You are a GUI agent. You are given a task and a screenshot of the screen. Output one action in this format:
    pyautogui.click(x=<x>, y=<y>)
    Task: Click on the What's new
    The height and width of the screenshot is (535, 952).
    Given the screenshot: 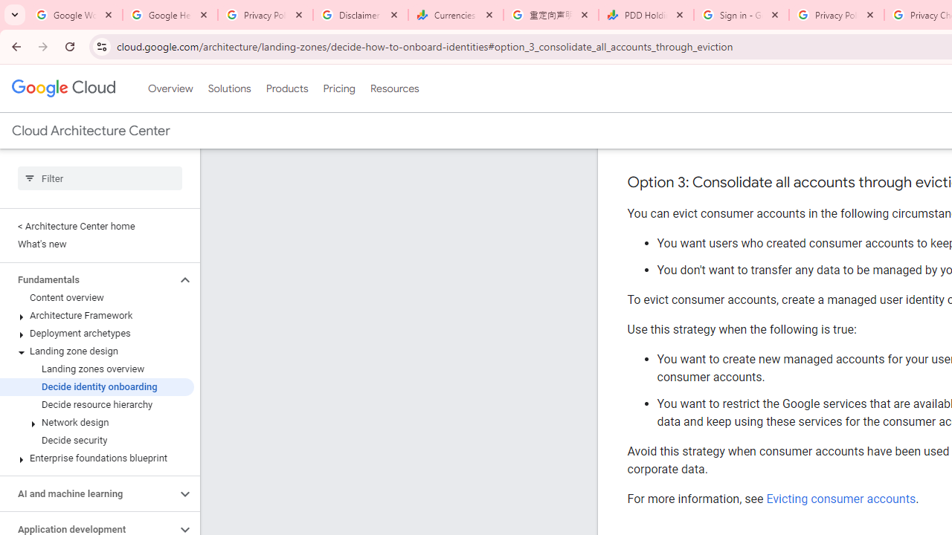 What is the action you would take?
    pyautogui.click(x=97, y=244)
    